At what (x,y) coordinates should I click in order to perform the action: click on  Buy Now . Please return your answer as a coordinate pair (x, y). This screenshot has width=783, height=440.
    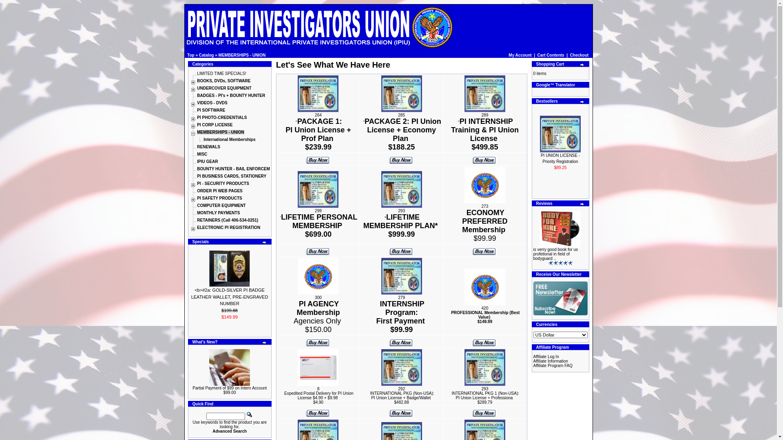
    Looking at the image, I should click on (318, 250).